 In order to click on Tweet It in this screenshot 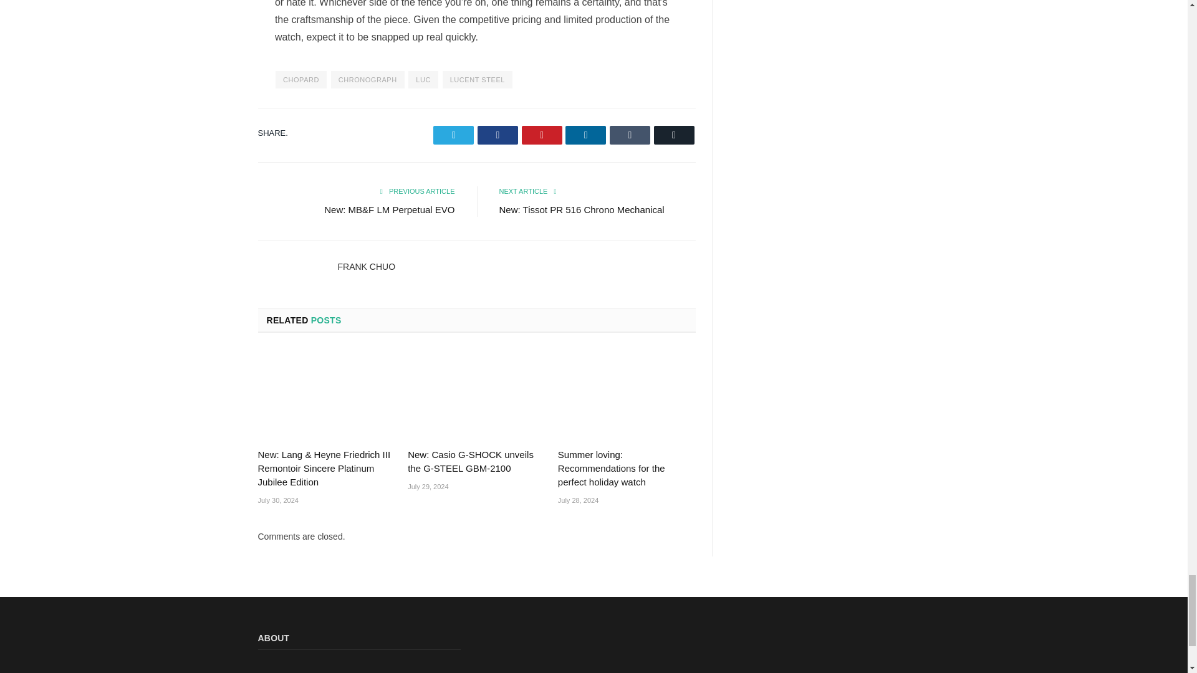, I will do `click(454, 135)`.